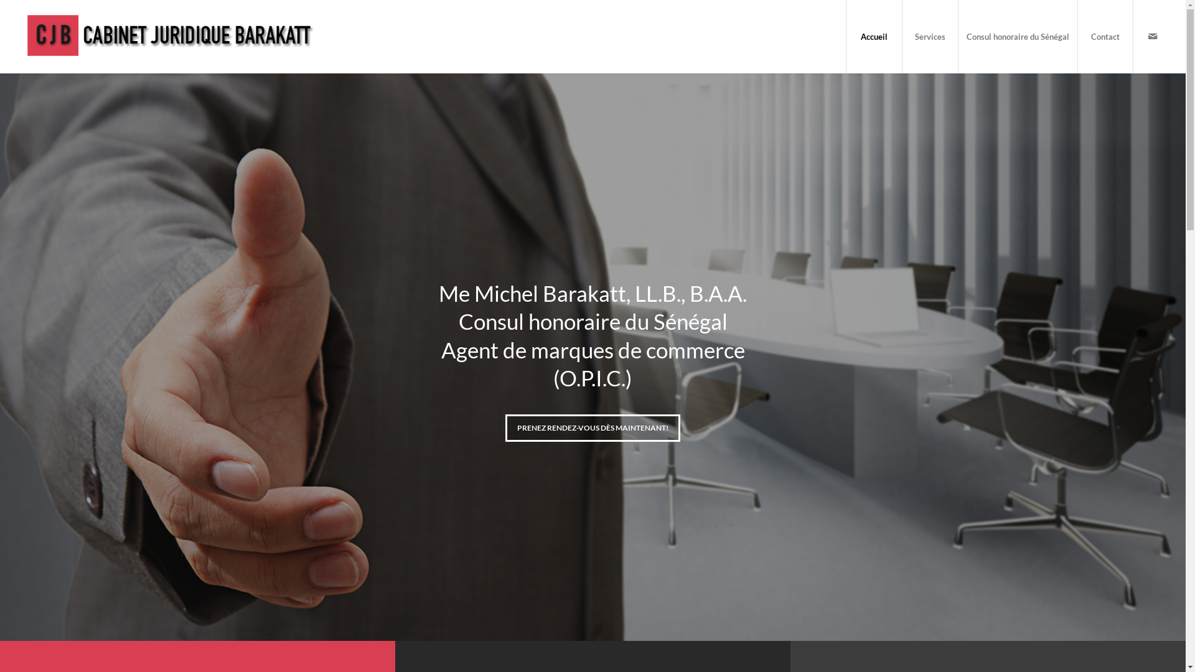 The image size is (1195, 672). I want to click on Accueil, so click(874, 37).